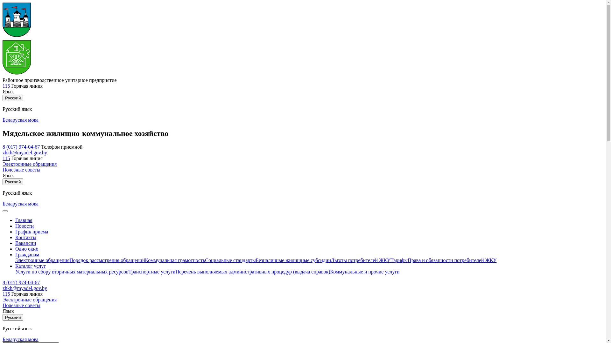 This screenshot has width=611, height=343. I want to click on 115, so click(6, 158).